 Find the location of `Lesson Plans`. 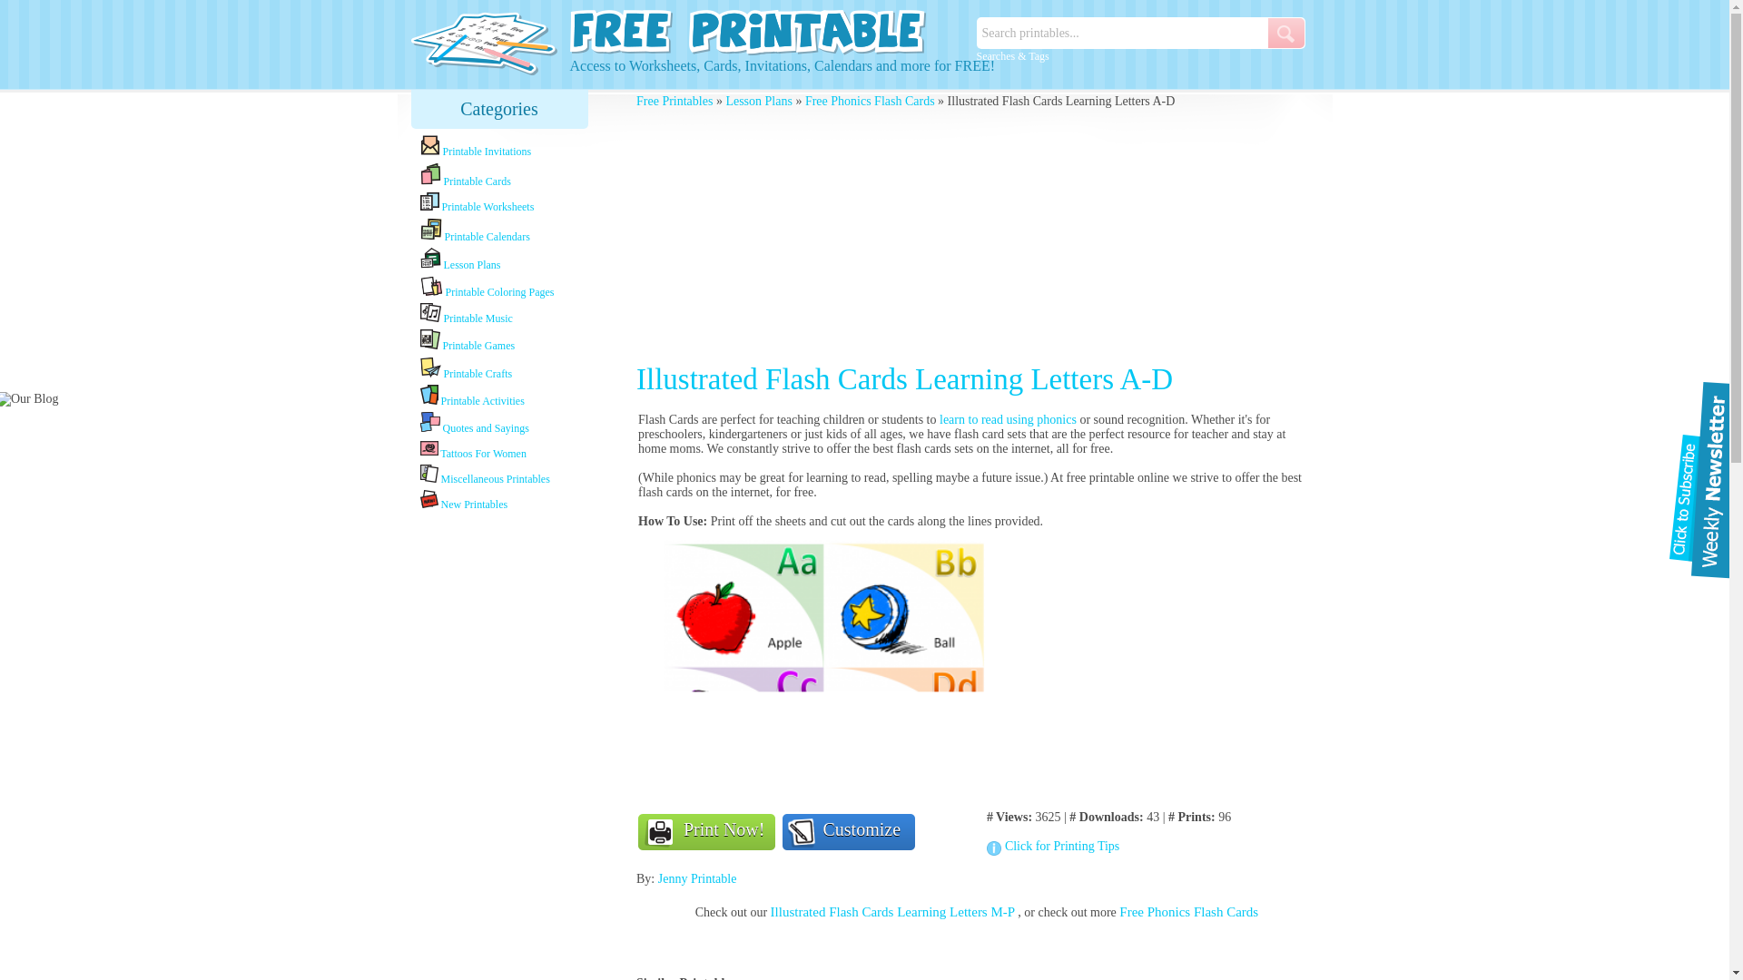

Lesson Plans is located at coordinates (507, 260).